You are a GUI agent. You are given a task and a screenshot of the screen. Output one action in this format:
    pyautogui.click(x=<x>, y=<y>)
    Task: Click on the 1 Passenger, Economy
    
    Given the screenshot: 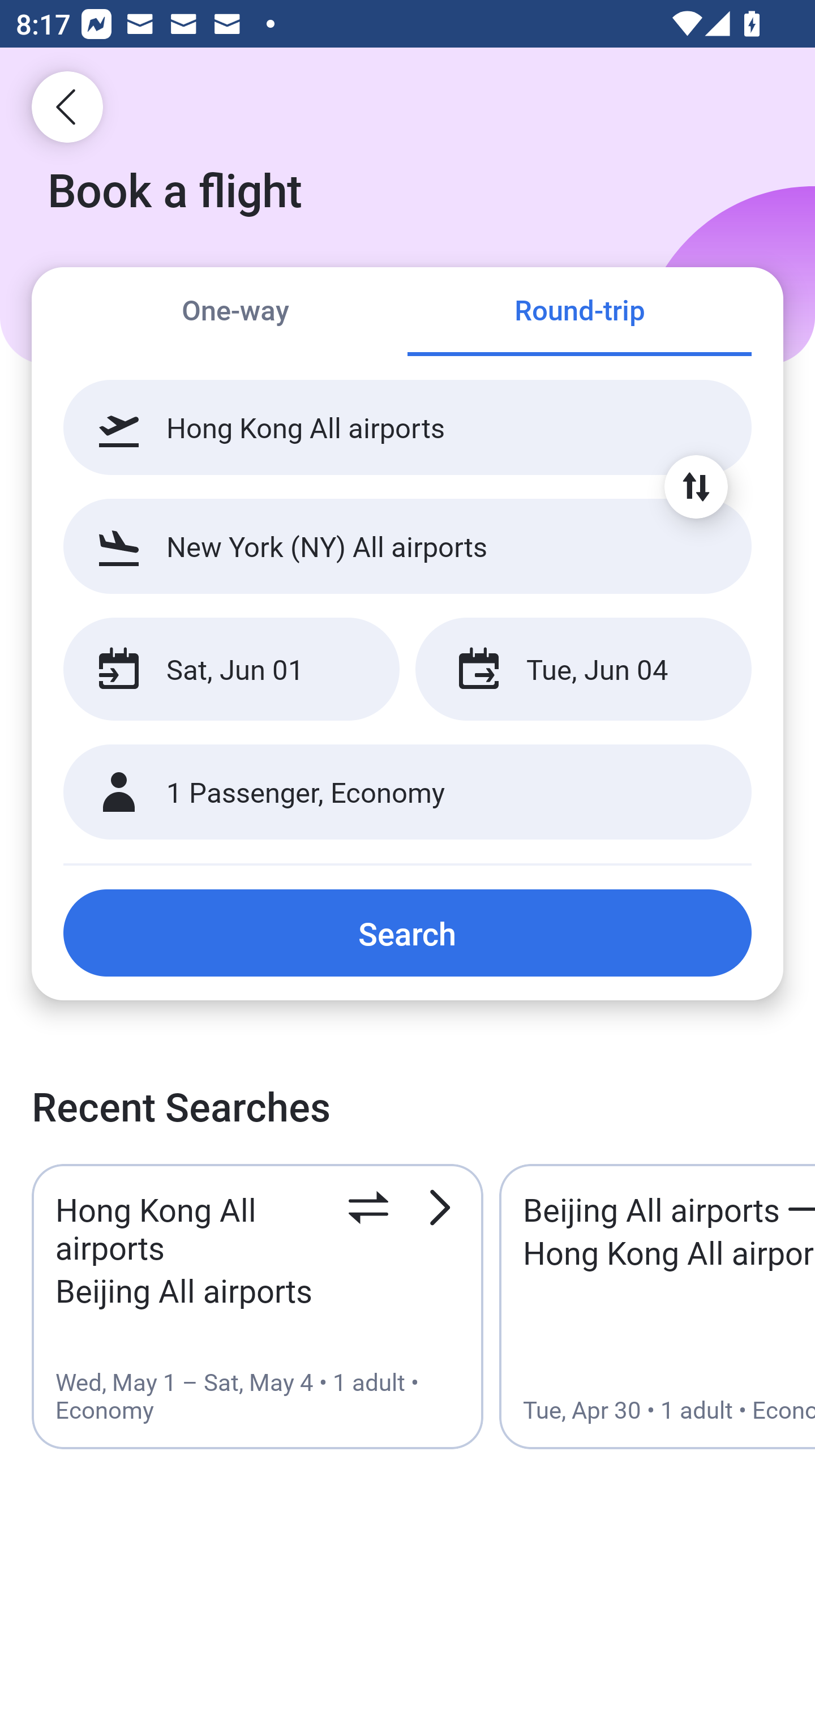 What is the action you would take?
    pyautogui.click(x=407, y=793)
    